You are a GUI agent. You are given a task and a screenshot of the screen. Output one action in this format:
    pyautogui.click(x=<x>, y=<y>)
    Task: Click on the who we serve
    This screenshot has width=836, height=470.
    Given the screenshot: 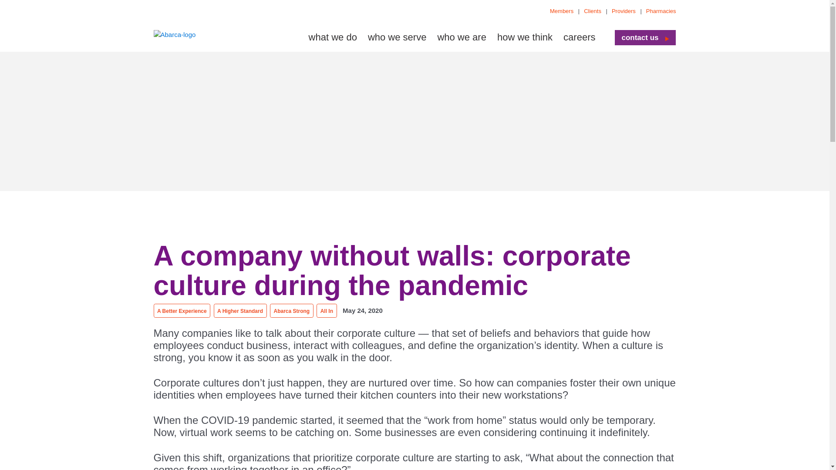 What is the action you would take?
    pyautogui.click(x=397, y=37)
    